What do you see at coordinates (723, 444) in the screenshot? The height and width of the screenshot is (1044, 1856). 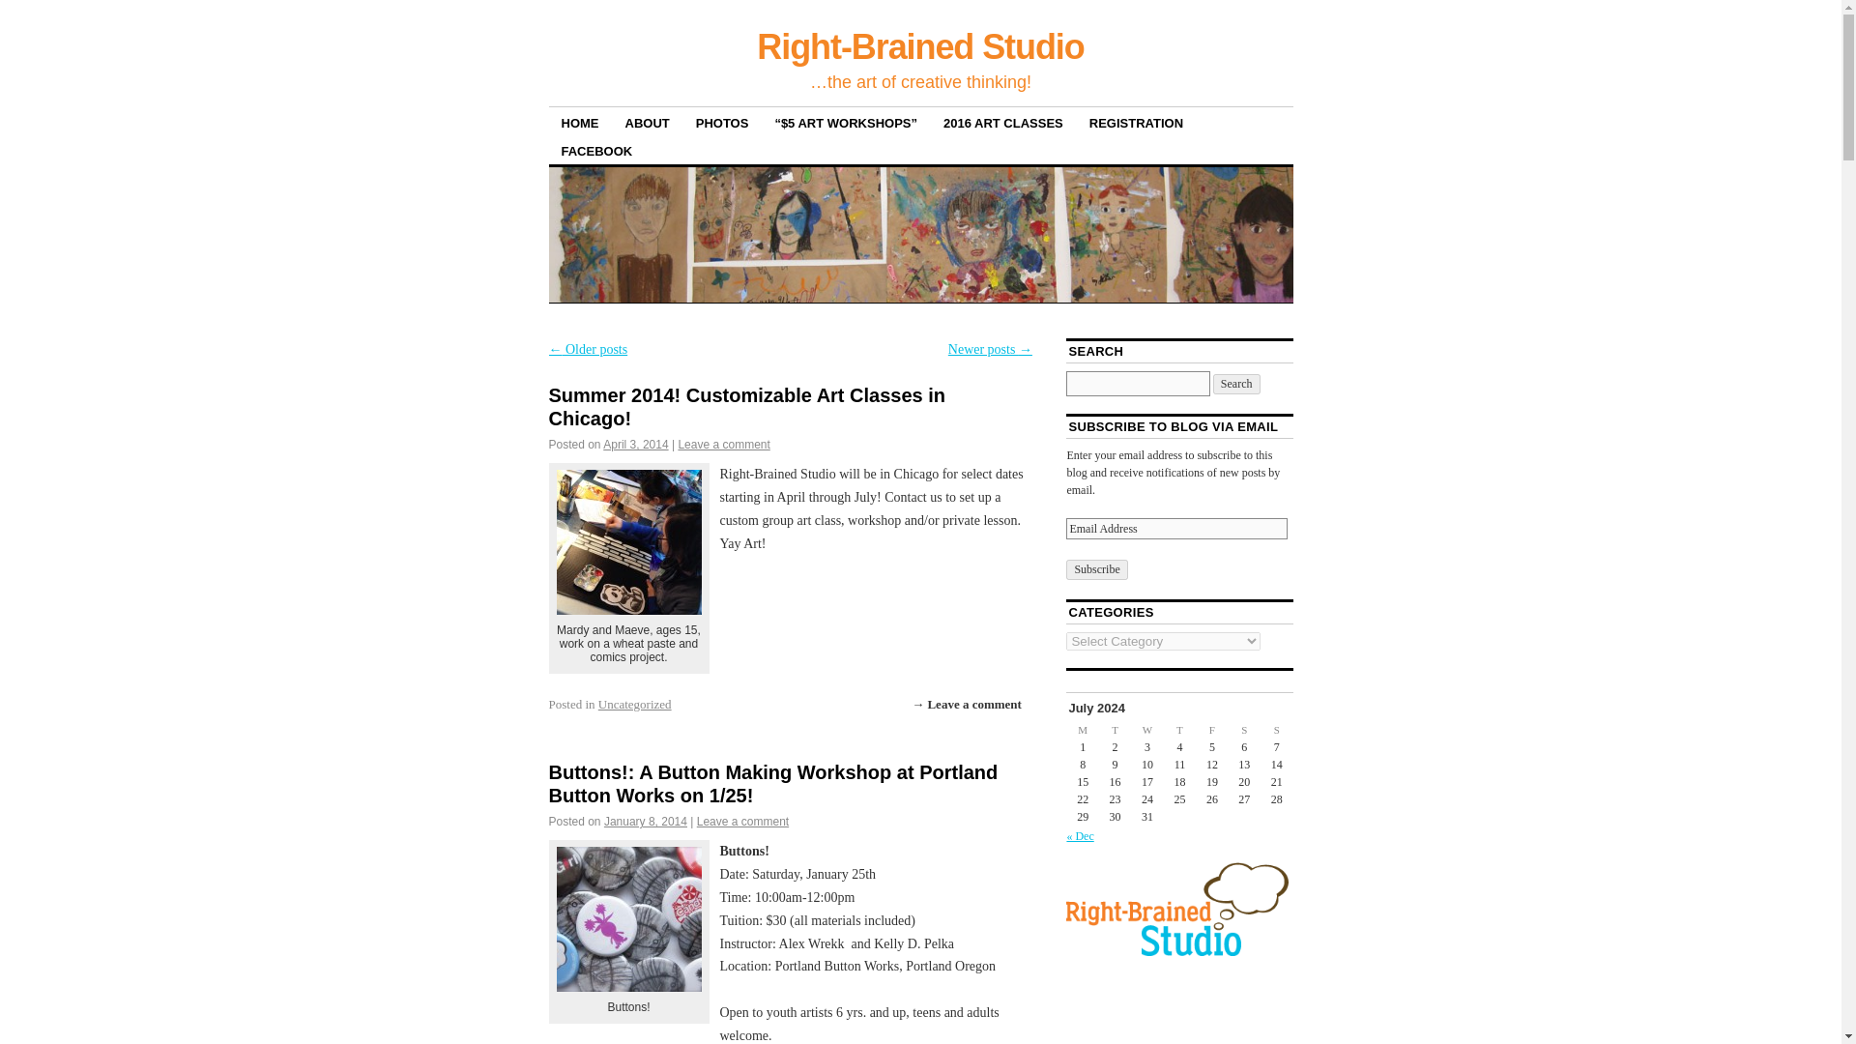 I see `Leave a comment` at bounding box center [723, 444].